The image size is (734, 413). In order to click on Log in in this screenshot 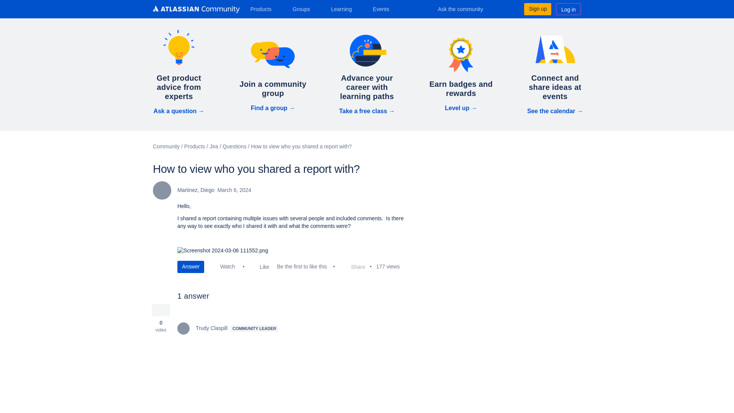, I will do `click(568, 9)`.